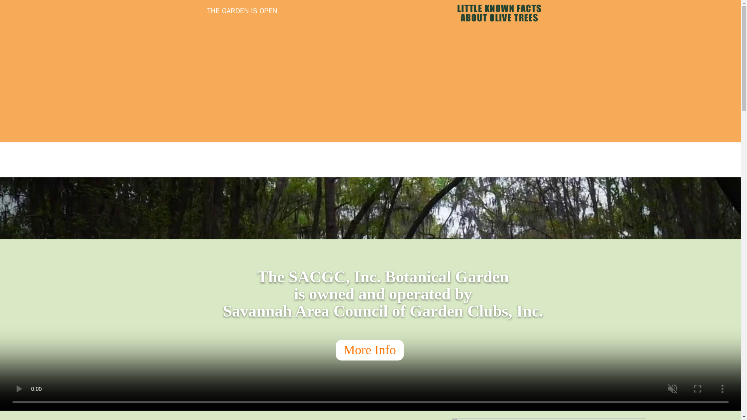 This screenshot has width=747, height=420. What do you see at coordinates (571, 159) in the screenshot?
I see `GARDEN CLUBS` at bounding box center [571, 159].